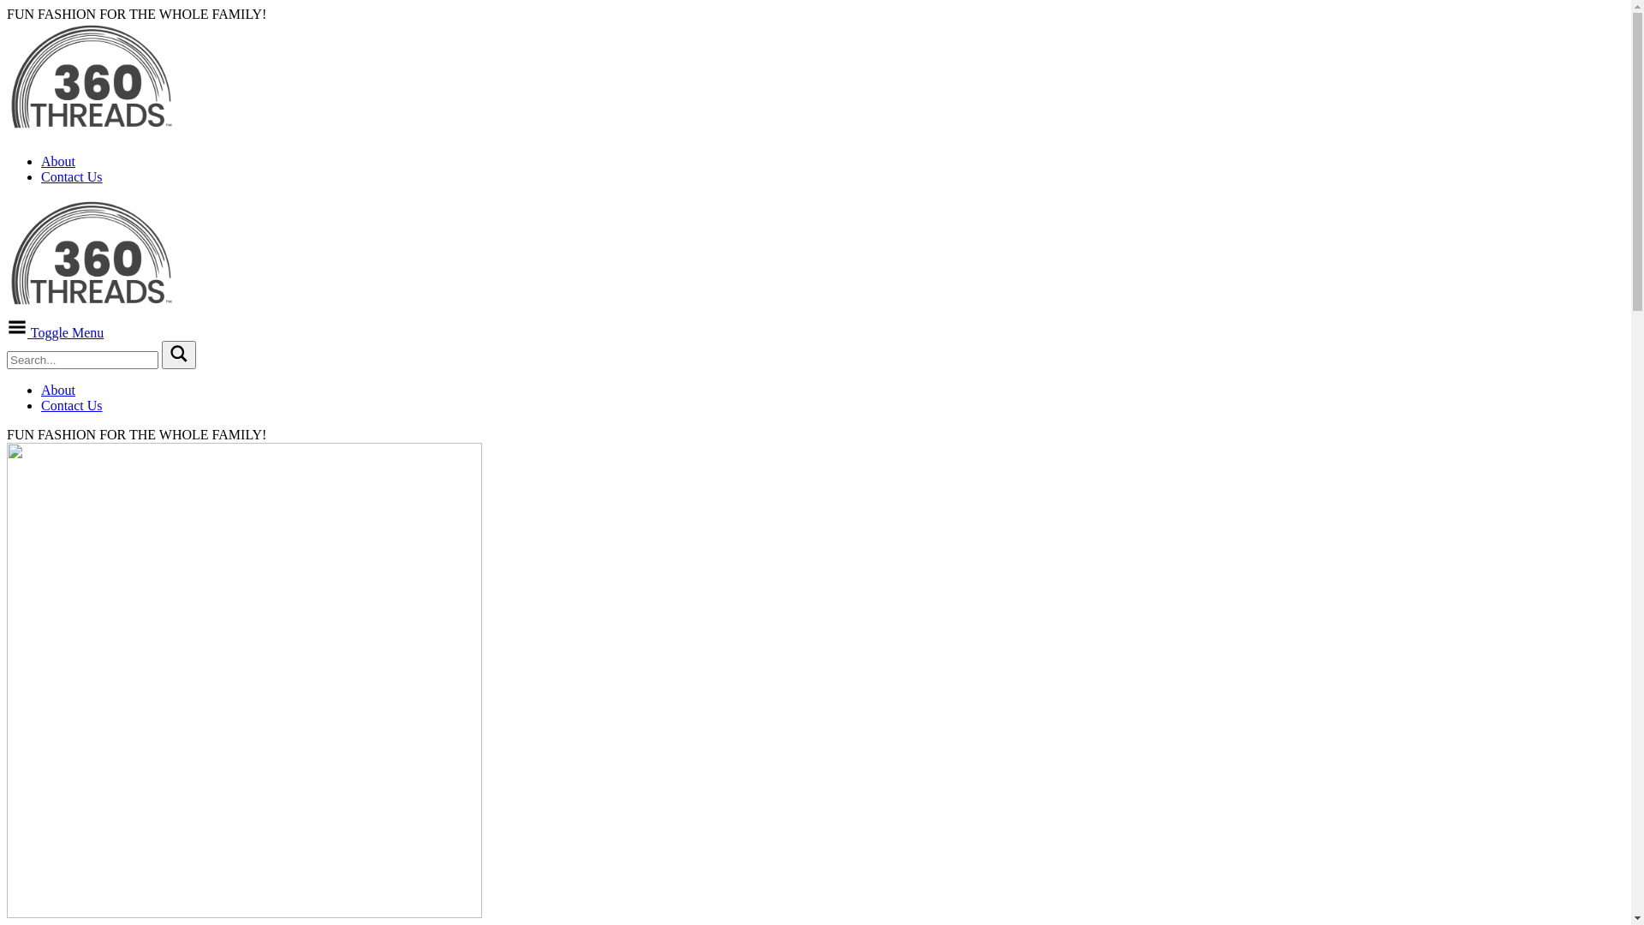 The height and width of the screenshot is (925, 1644). I want to click on Contact Us, so click(72, 406).